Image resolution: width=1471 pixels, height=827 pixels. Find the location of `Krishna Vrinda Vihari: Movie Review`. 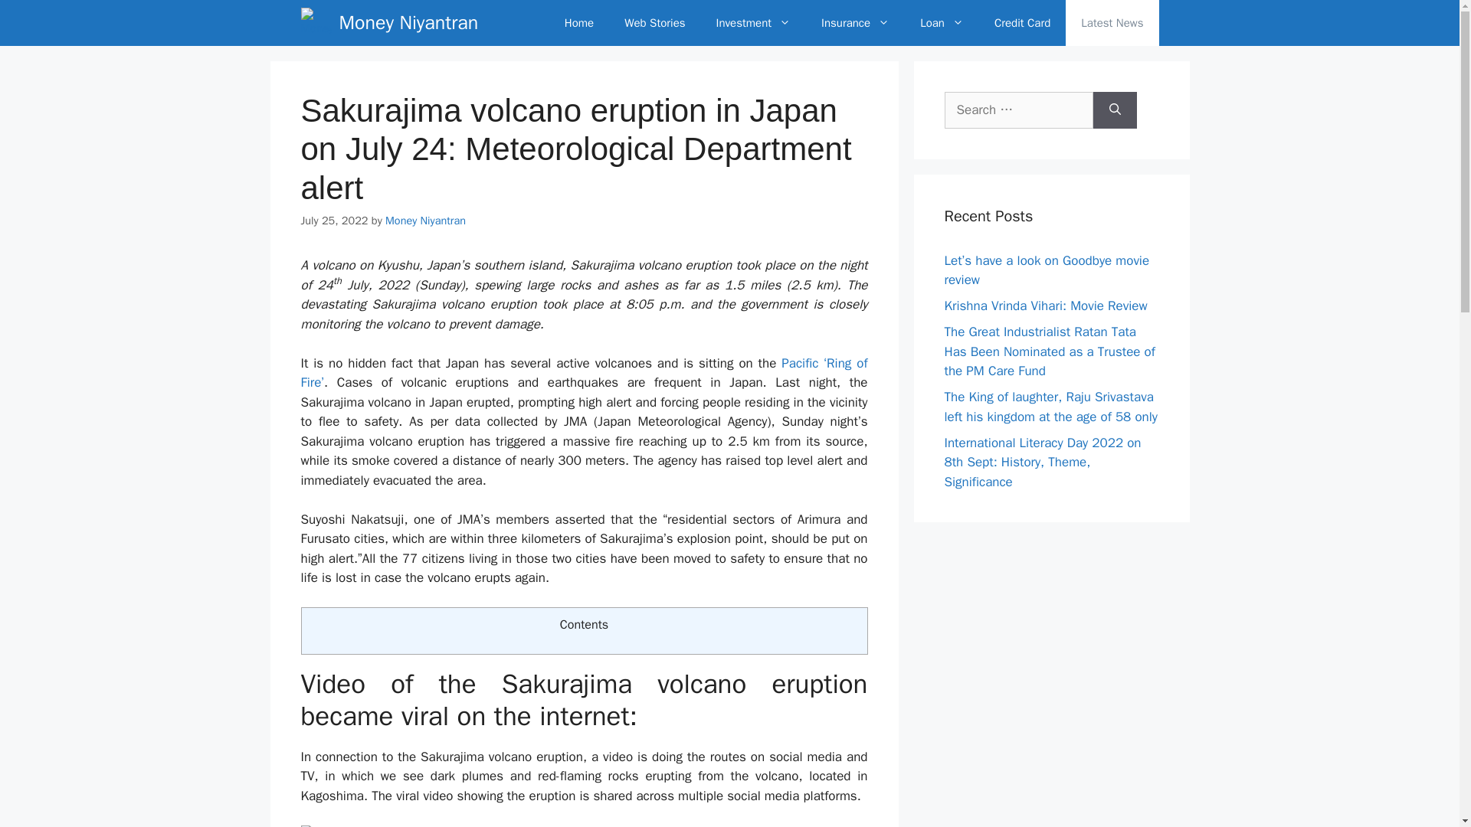

Krishna Vrinda Vihari: Movie Review is located at coordinates (1045, 306).